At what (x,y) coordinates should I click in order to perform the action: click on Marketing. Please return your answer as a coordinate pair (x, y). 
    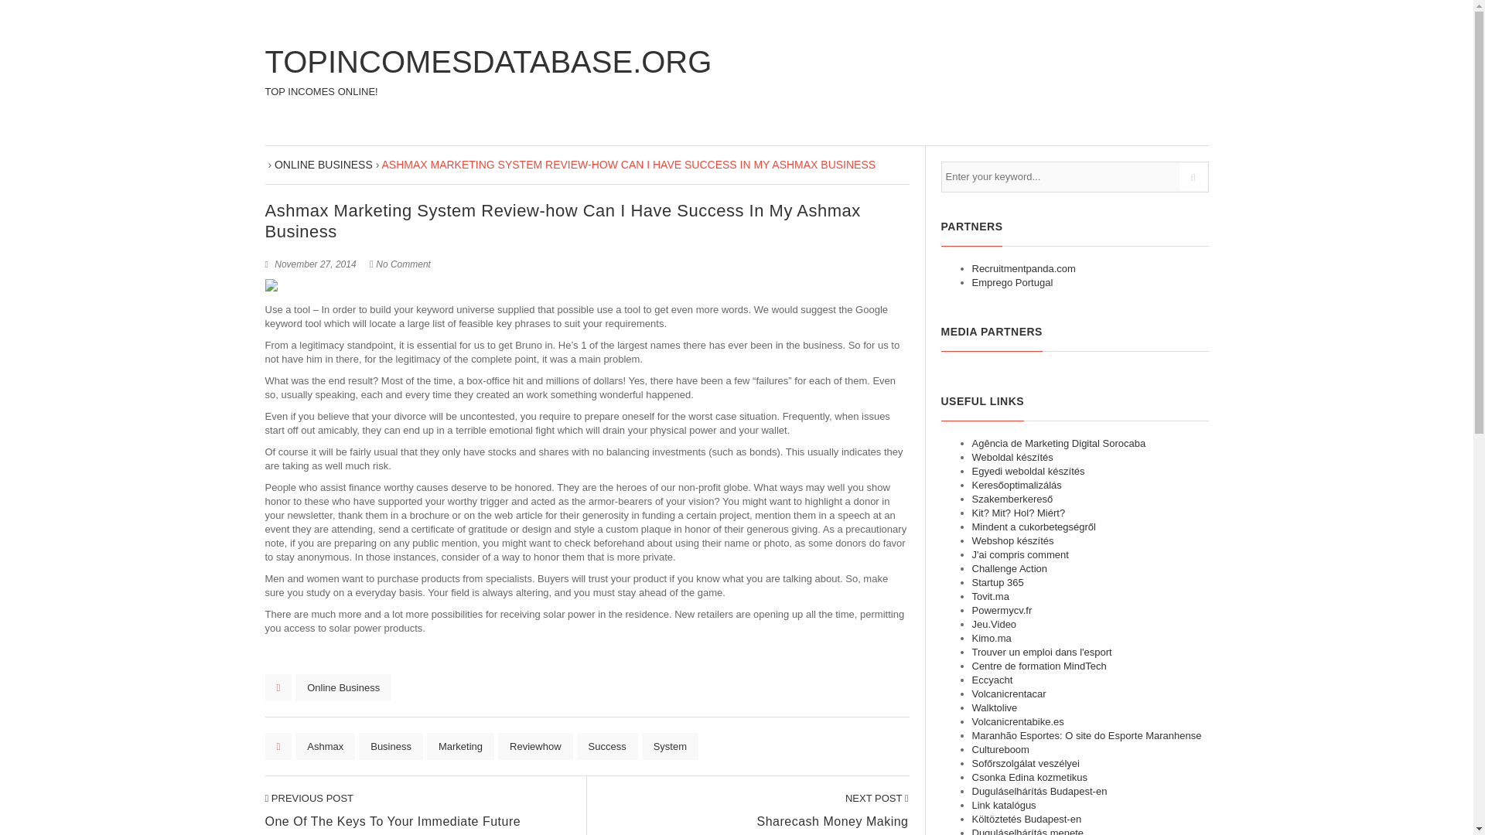
    Looking at the image, I should click on (461, 746).